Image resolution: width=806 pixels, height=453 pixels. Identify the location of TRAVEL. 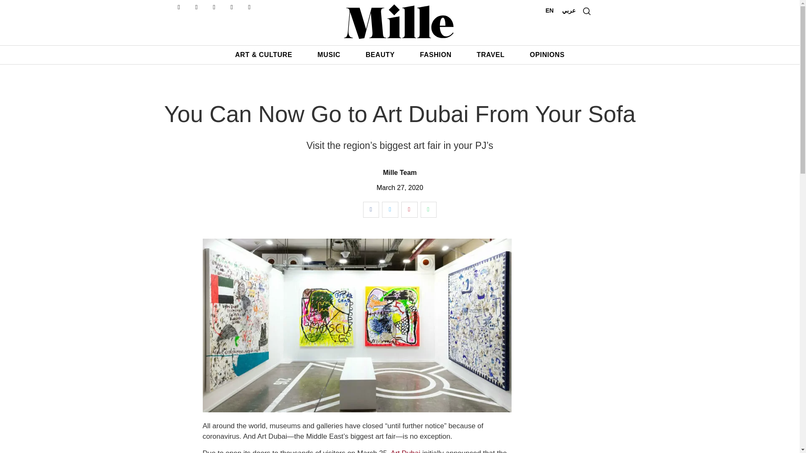
(490, 55).